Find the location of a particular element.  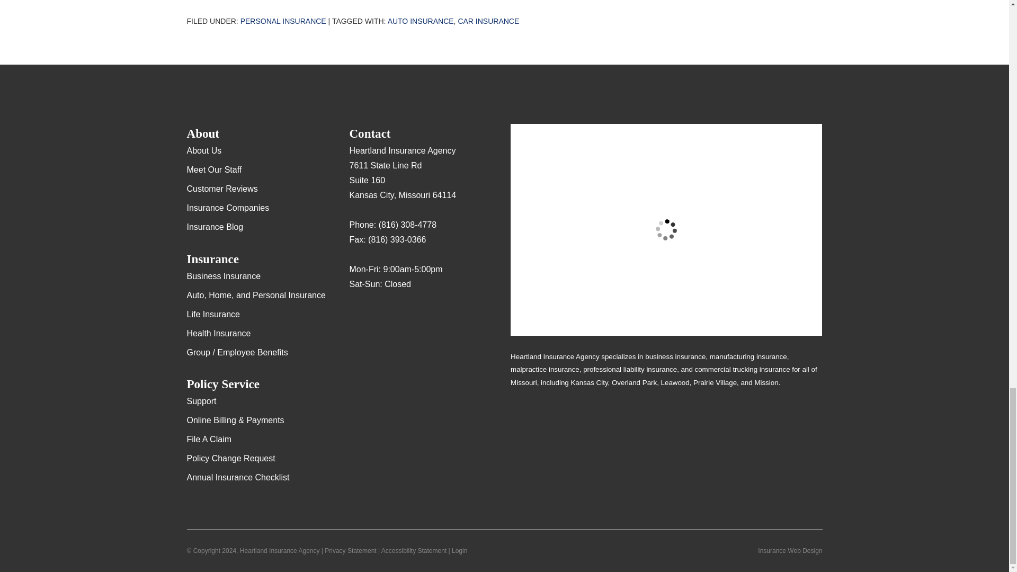

Google Maps is located at coordinates (357, 316).